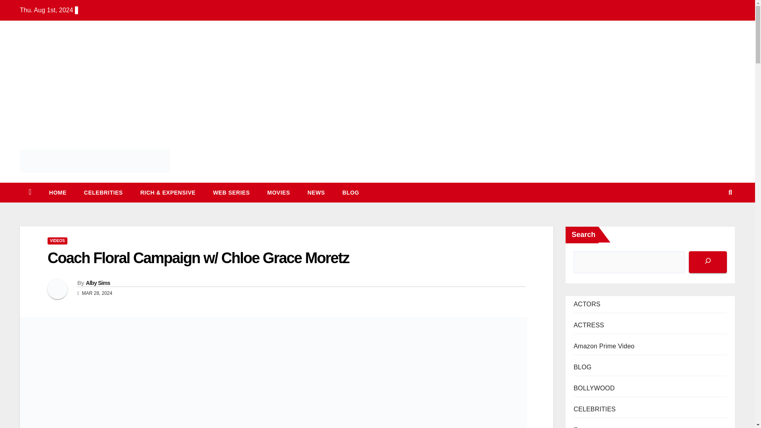  Describe the element at coordinates (278, 193) in the screenshot. I see `MOVIES` at that location.